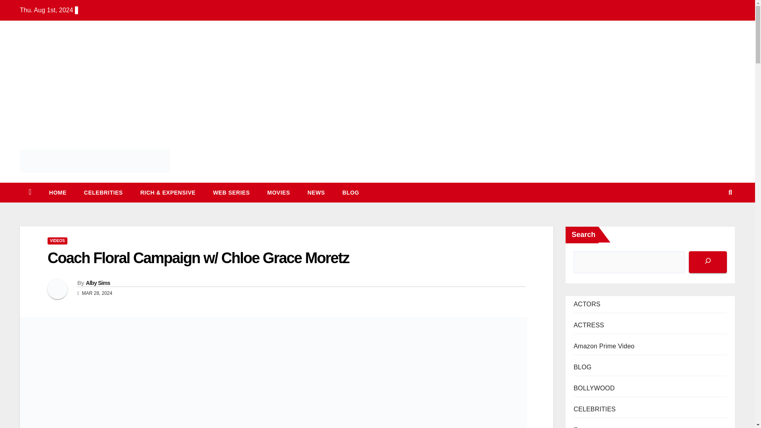  Describe the element at coordinates (278, 193) in the screenshot. I see `MOVIES` at that location.